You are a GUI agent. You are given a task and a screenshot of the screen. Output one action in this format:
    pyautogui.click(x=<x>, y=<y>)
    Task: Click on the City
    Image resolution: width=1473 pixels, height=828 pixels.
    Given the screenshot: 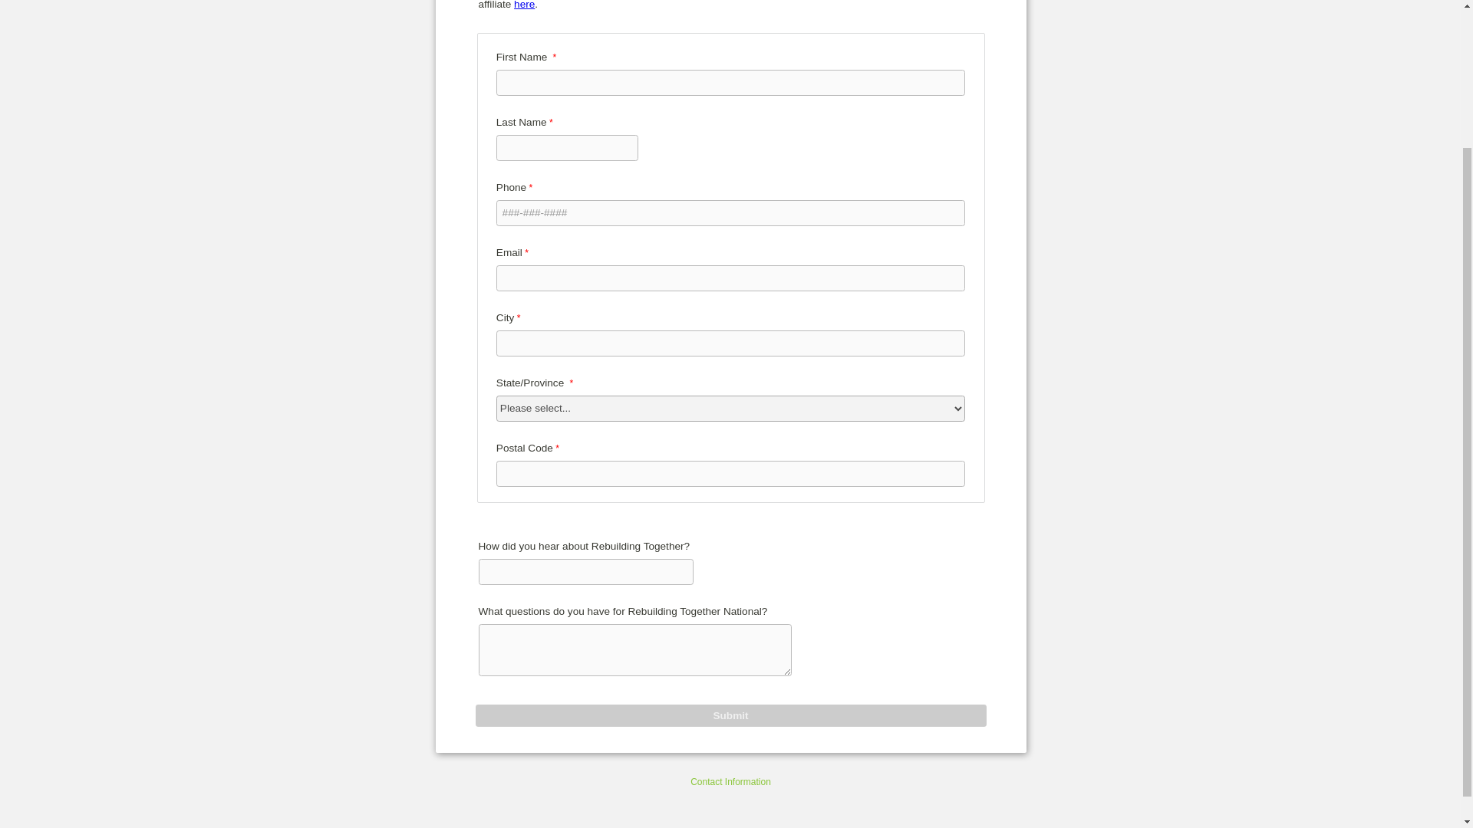 What is the action you would take?
    pyautogui.click(x=730, y=343)
    